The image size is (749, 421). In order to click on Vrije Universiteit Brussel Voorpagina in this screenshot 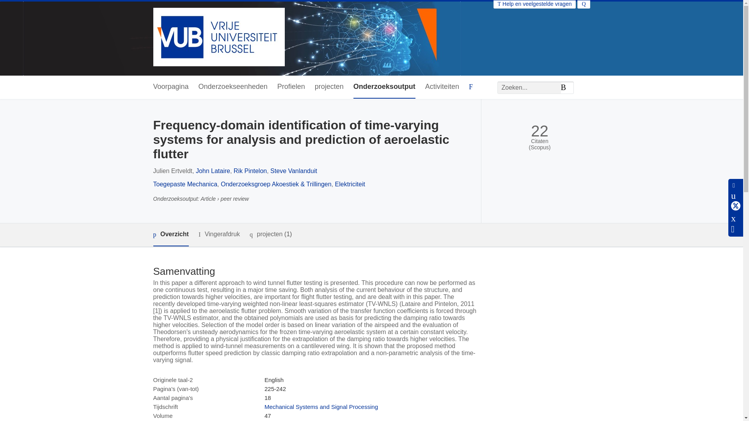, I will do `click(218, 37)`.